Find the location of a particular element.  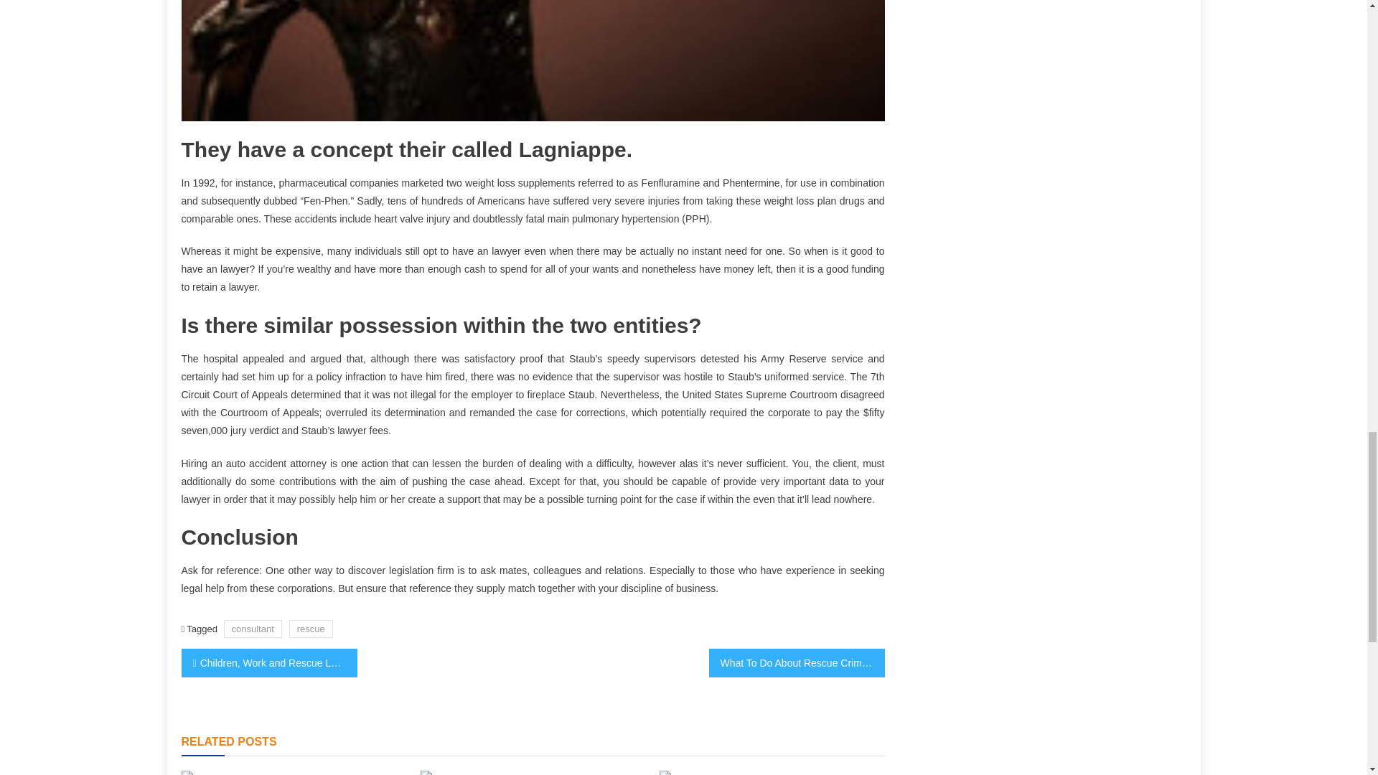

The Facts About Rescue Law Firm Conservative Attorney is located at coordinates (227, 772).